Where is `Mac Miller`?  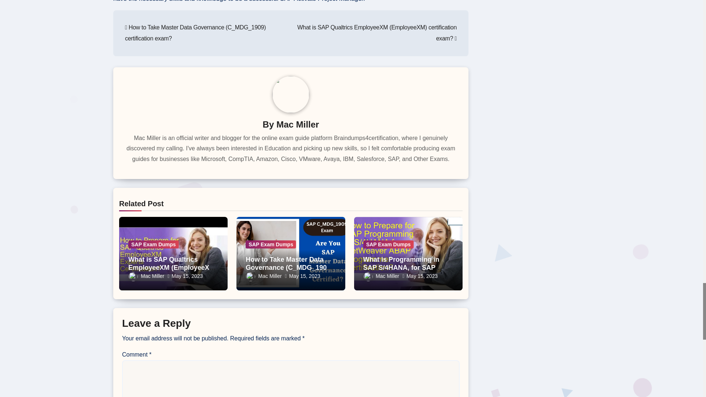 Mac Miller is located at coordinates (381, 276).